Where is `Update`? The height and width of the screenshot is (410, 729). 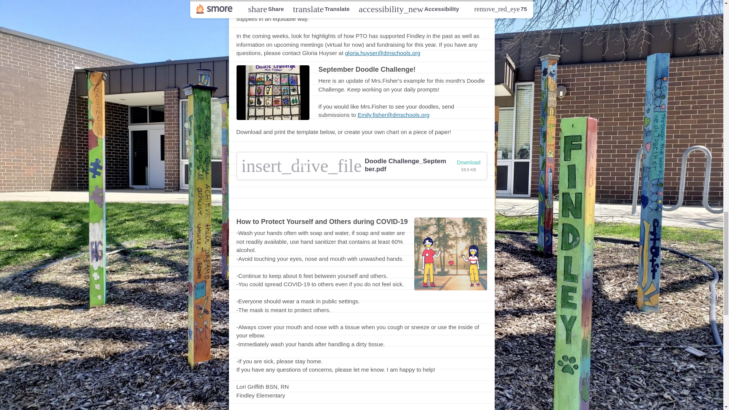 Update is located at coordinates (344, 202).